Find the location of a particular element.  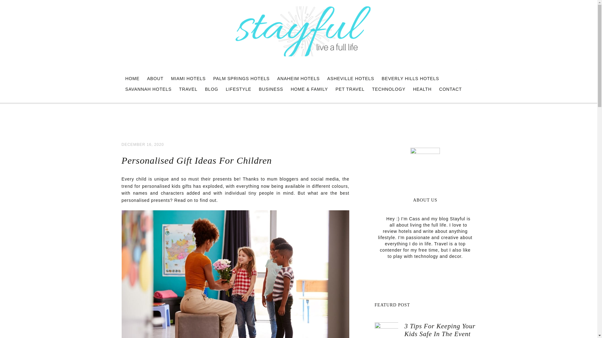

SAVANNAH HOTELS is located at coordinates (148, 89).